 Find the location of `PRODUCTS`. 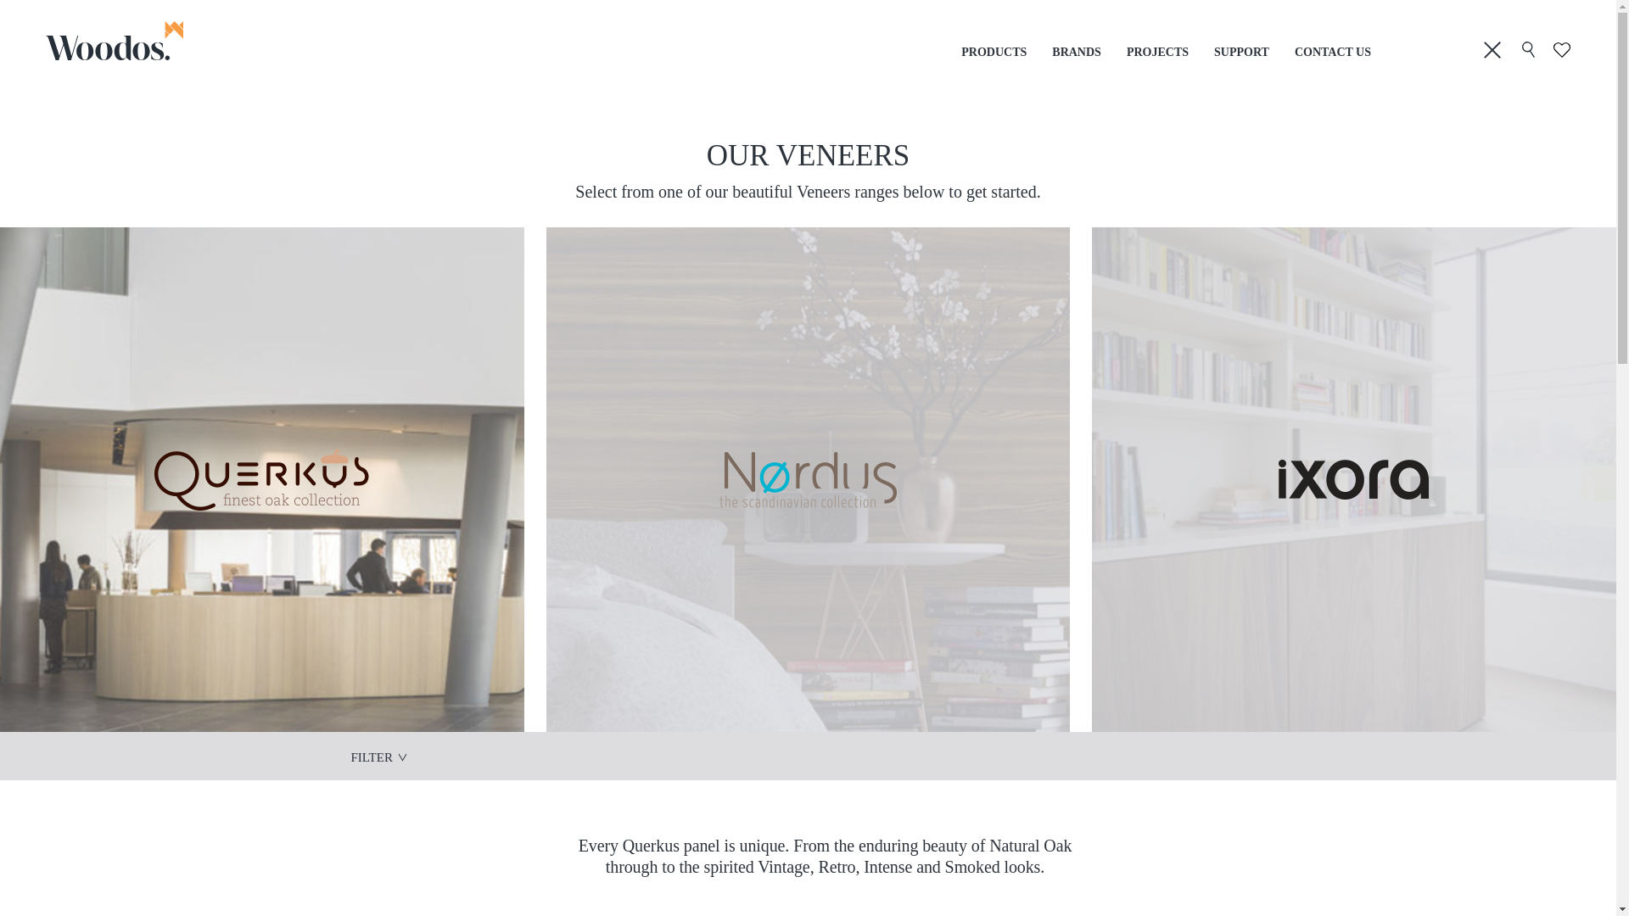

PRODUCTS is located at coordinates (993, 53).